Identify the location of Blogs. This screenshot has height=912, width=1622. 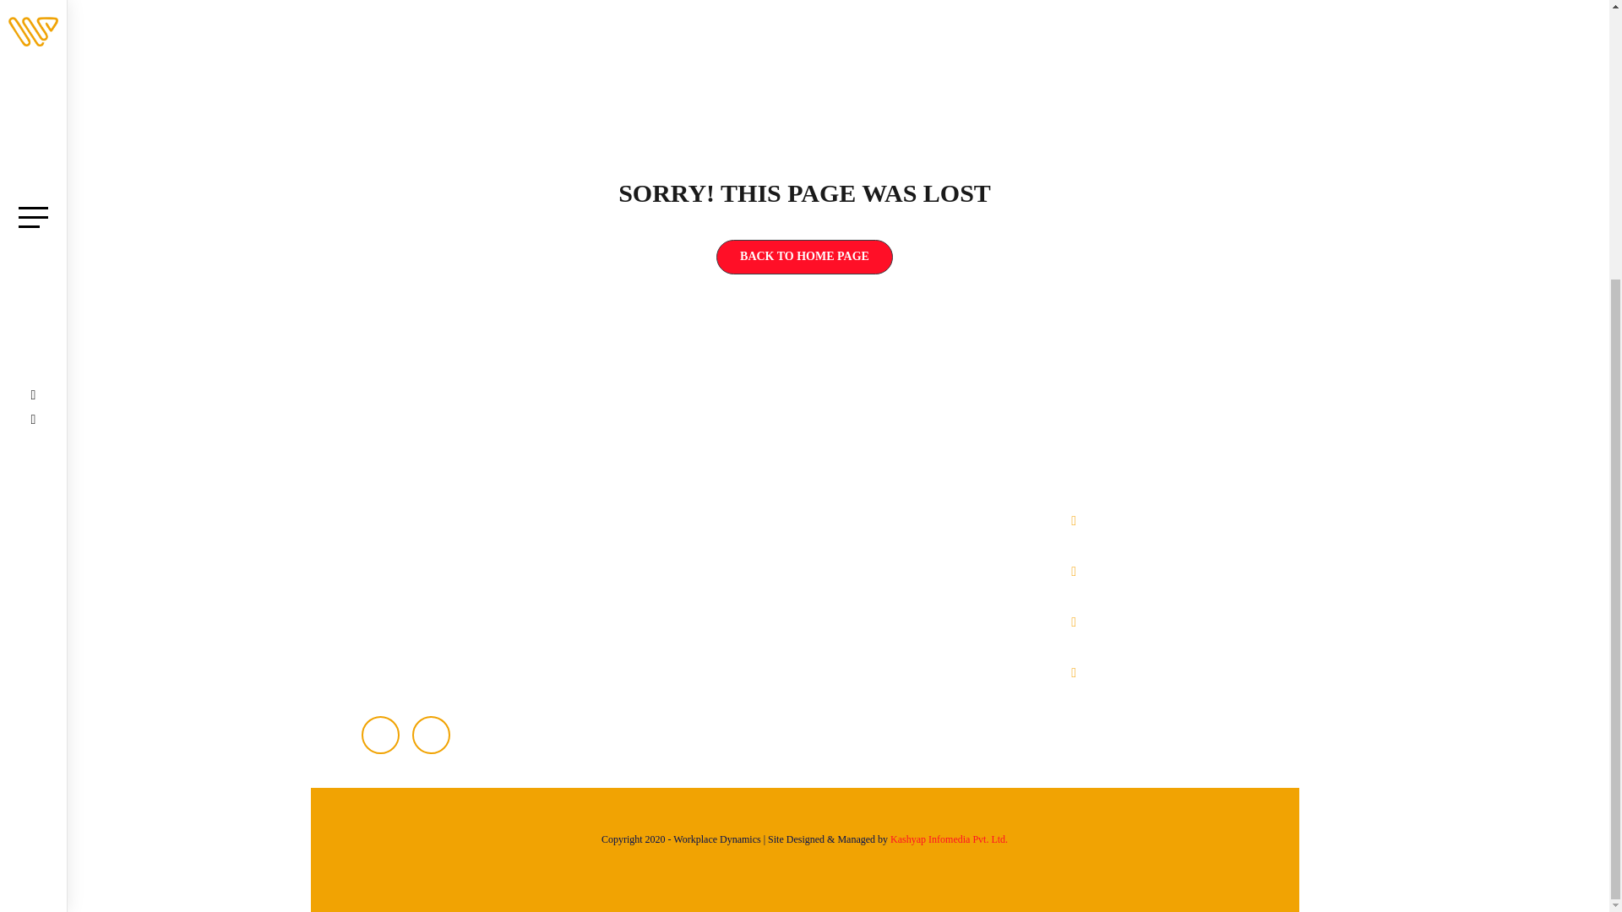
(667, 692).